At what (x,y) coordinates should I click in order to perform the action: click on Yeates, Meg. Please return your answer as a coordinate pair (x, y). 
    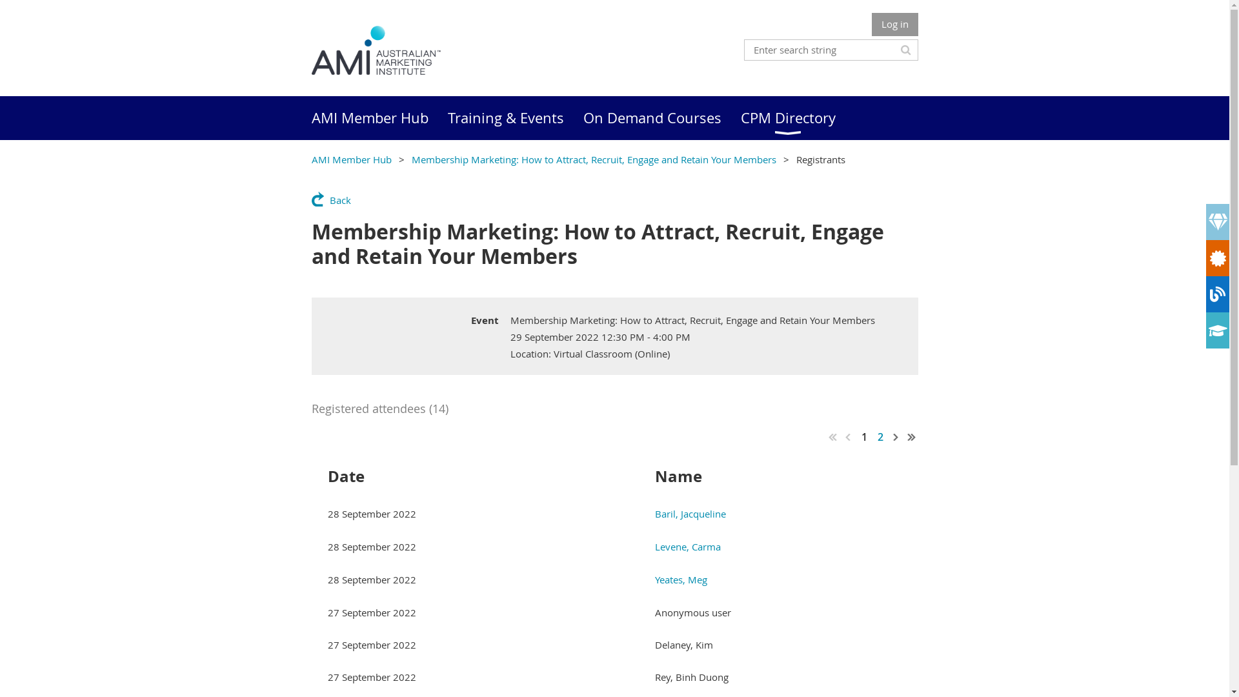
    Looking at the image, I should click on (681, 580).